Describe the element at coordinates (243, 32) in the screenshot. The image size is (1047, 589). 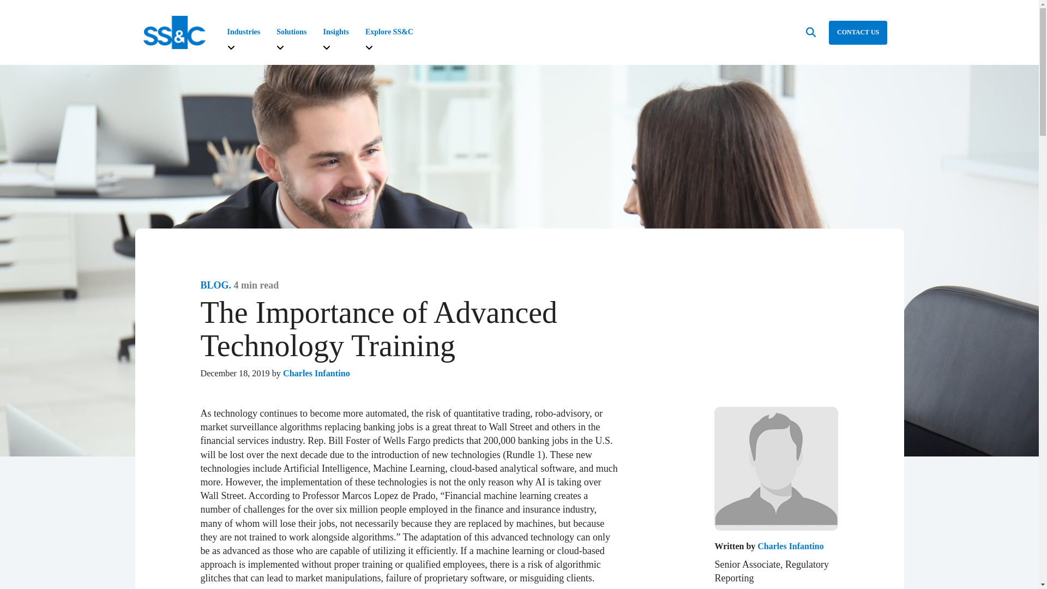
I see `Industries` at that location.